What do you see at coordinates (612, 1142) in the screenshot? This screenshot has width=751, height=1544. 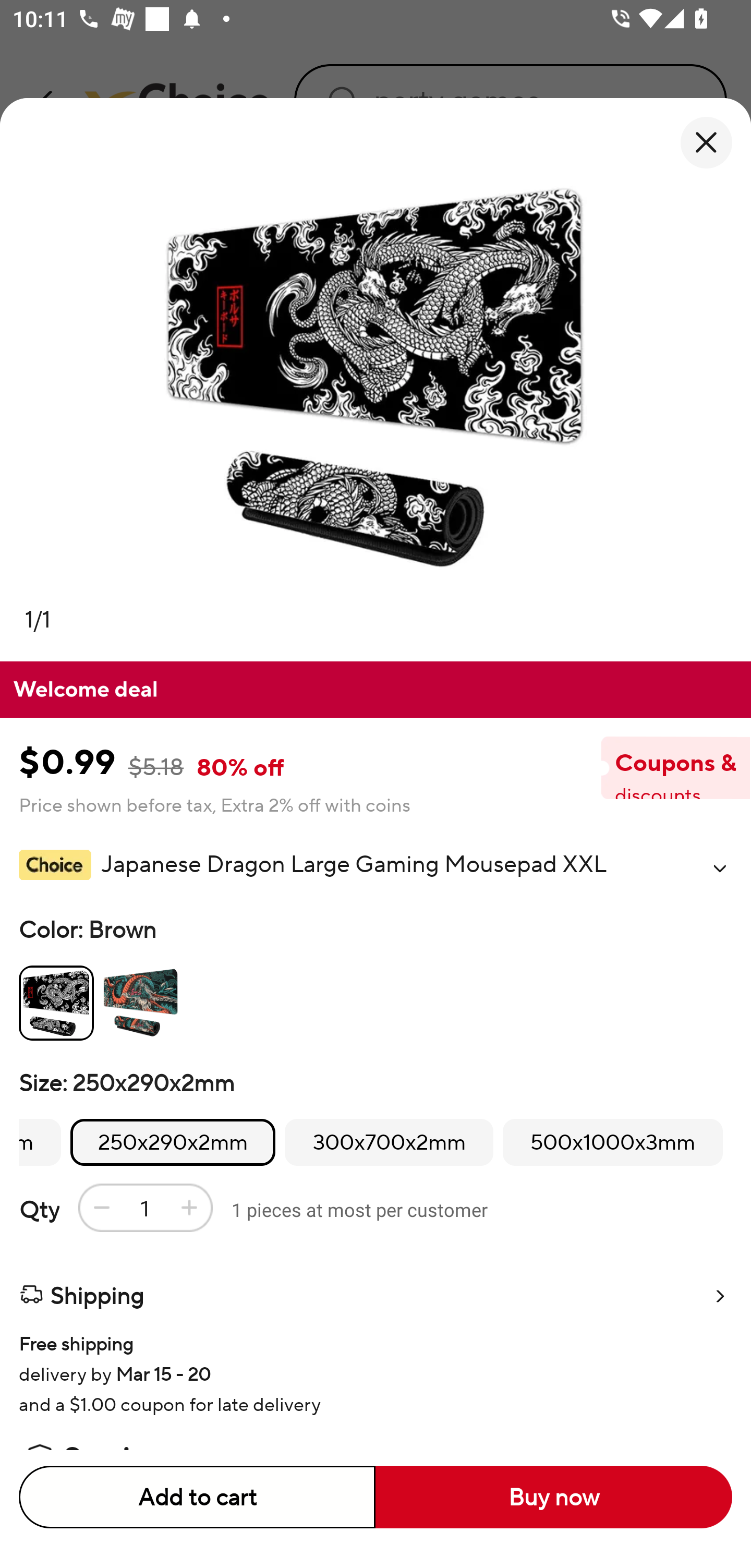 I see `500x1000x3mm` at bounding box center [612, 1142].